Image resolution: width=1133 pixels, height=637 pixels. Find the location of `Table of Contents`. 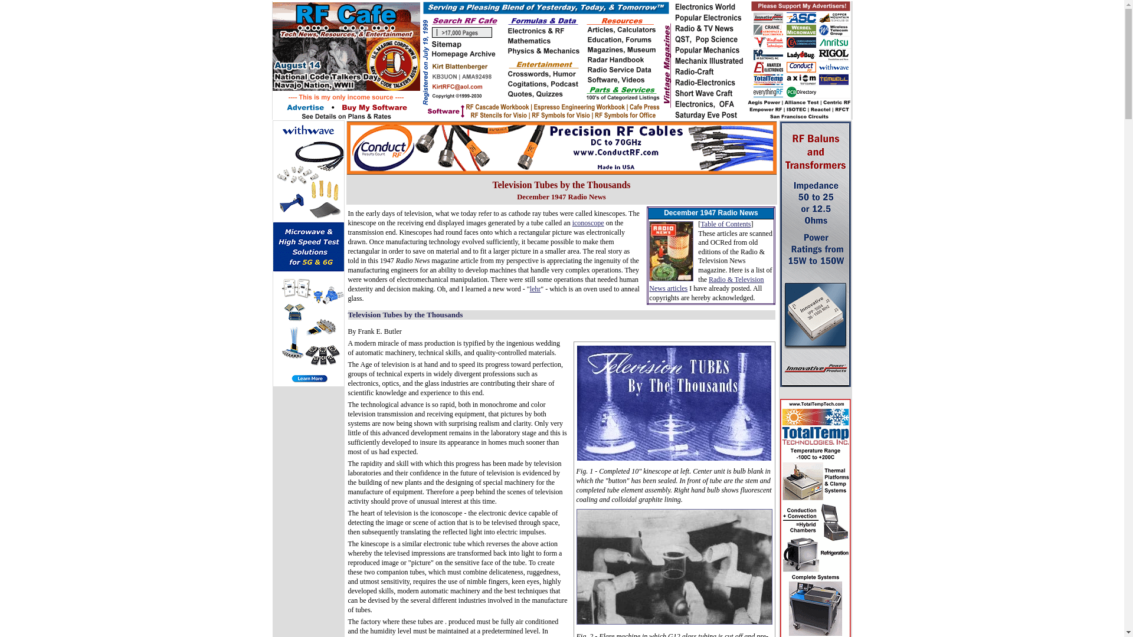

Table of Contents is located at coordinates (725, 224).